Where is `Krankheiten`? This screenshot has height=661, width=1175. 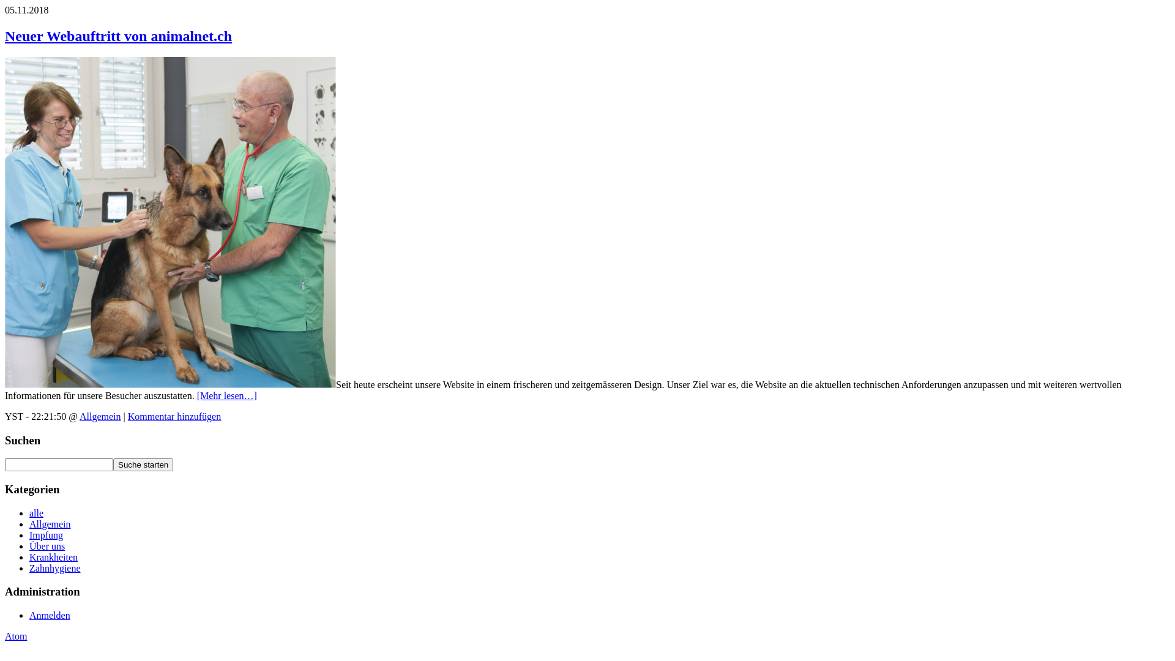 Krankheiten is located at coordinates (54, 557).